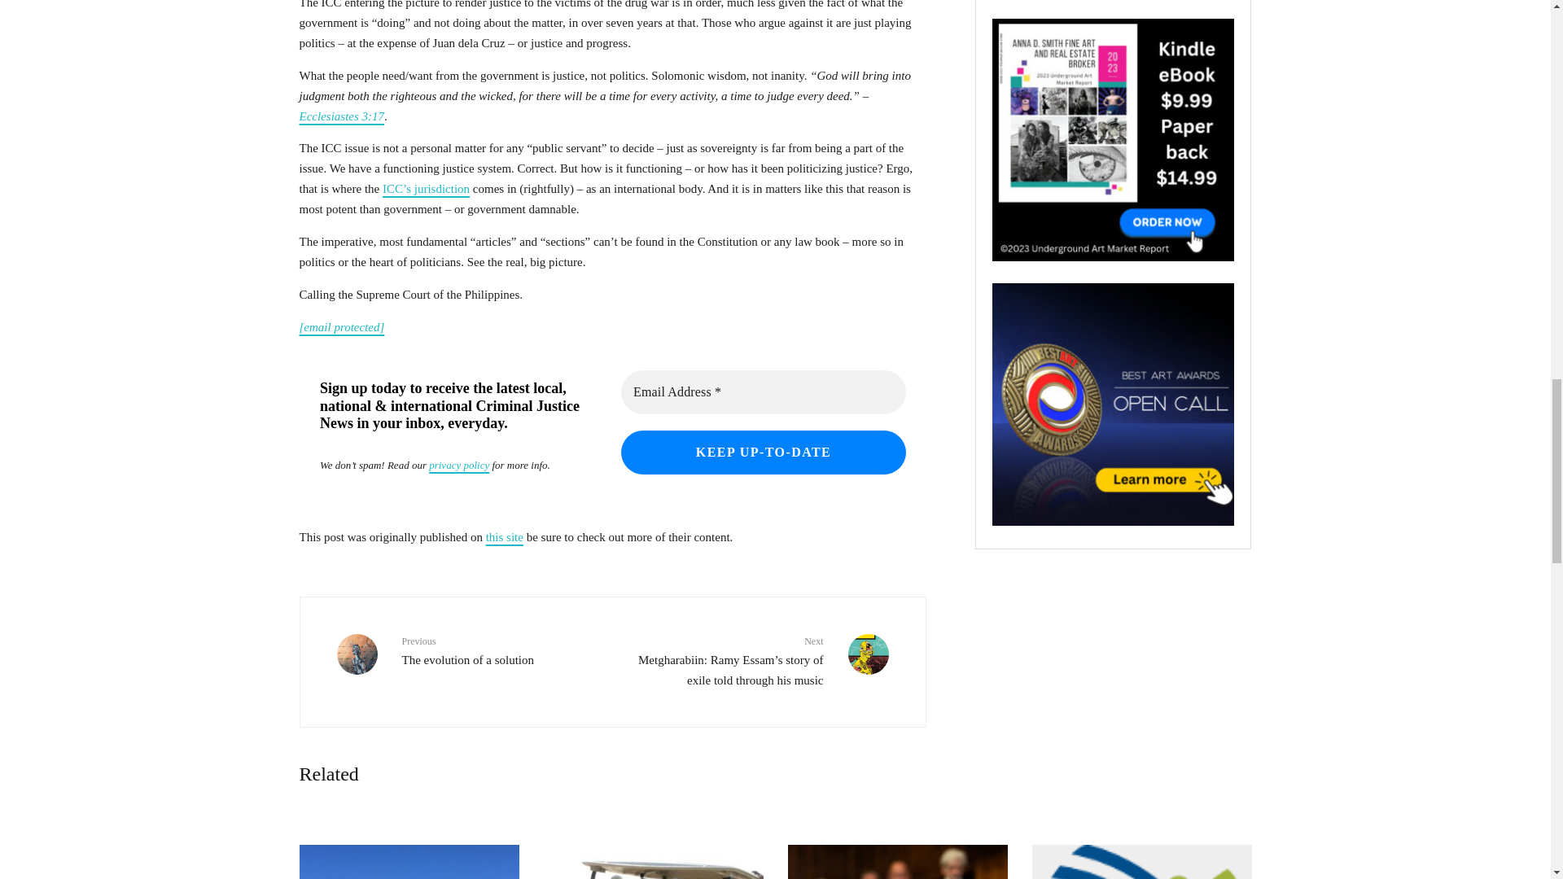  I want to click on Email Address, so click(762, 391).